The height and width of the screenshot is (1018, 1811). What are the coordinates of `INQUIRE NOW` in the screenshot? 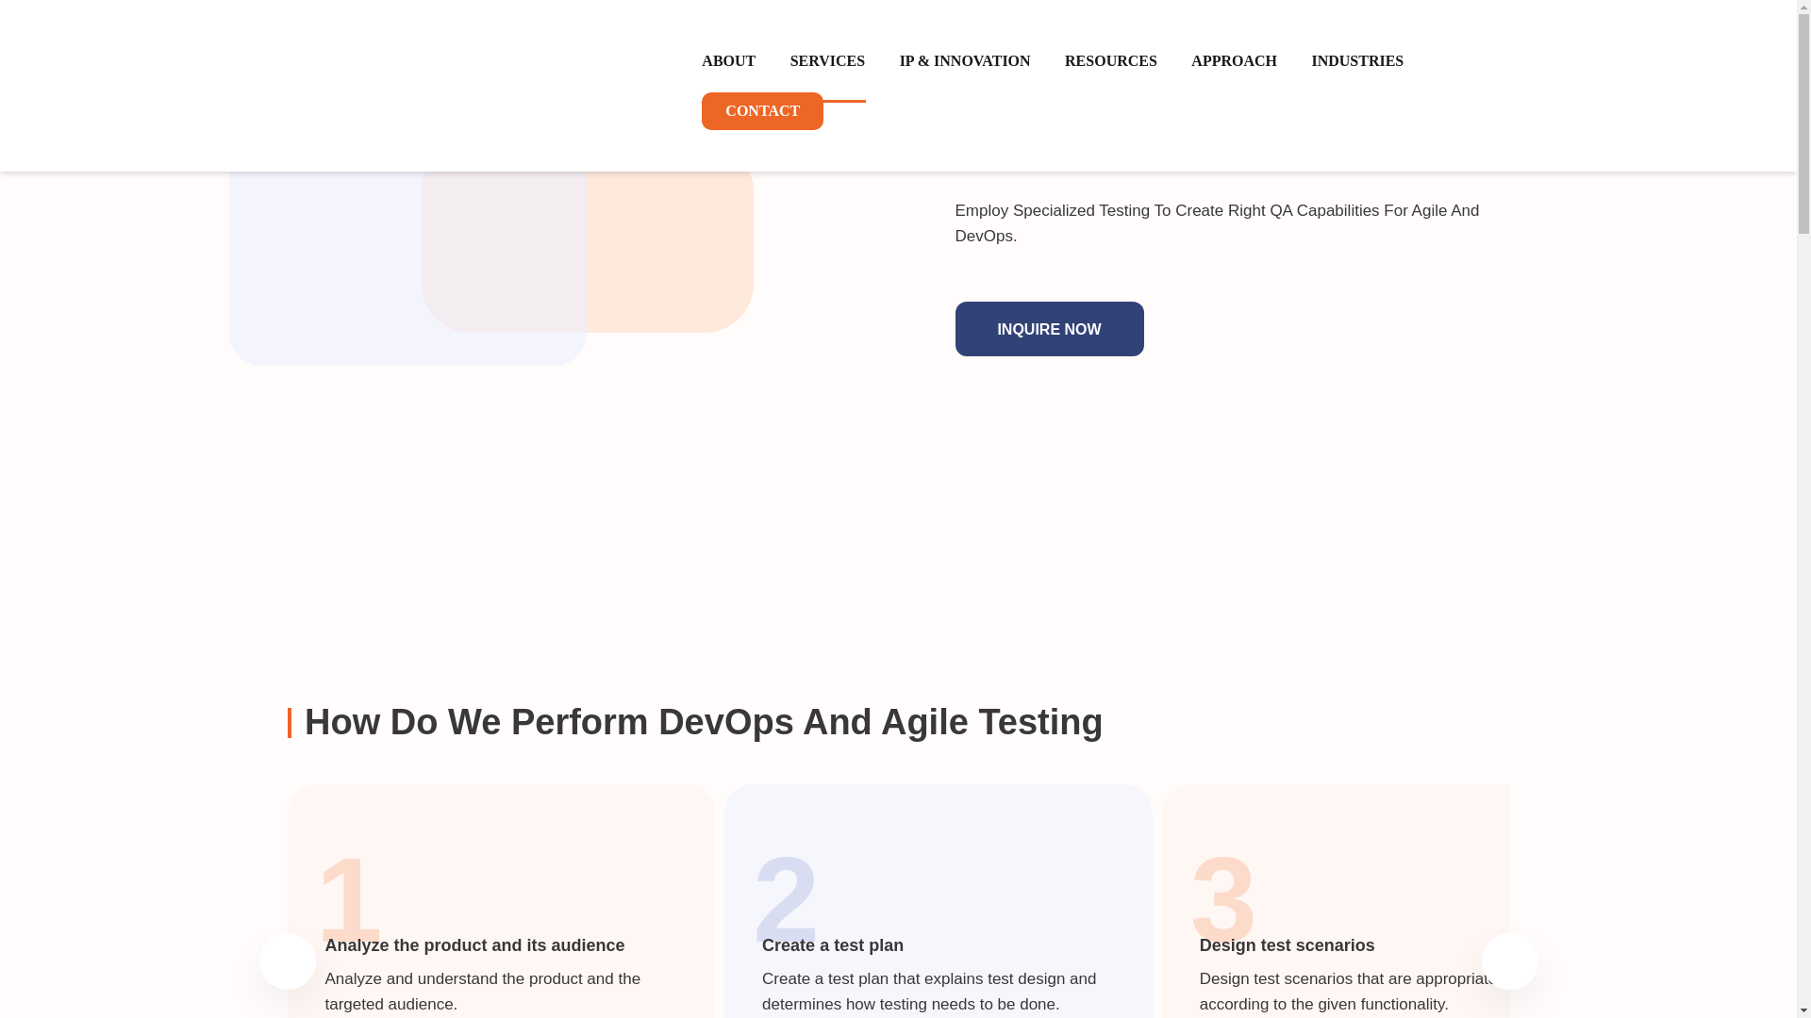 It's located at (1048, 328).